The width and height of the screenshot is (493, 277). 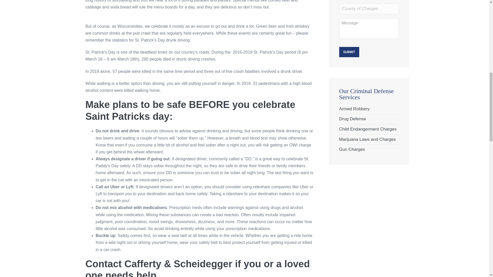 What do you see at coordinates (367, 139) in the screenshot?
I see `Marijuana Laws and Charges` at bounding box center [367, 139].